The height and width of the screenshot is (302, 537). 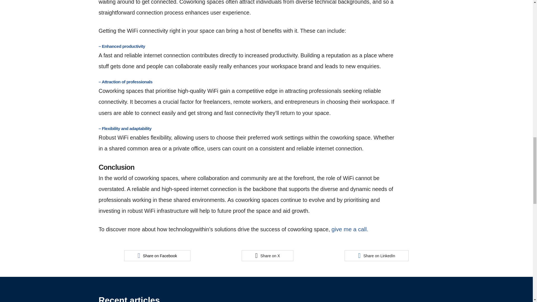 What do you see at coordinates (376, 256) in the screenshot?
I see `Share on LinkedIn` at bounding box center [376, 256].